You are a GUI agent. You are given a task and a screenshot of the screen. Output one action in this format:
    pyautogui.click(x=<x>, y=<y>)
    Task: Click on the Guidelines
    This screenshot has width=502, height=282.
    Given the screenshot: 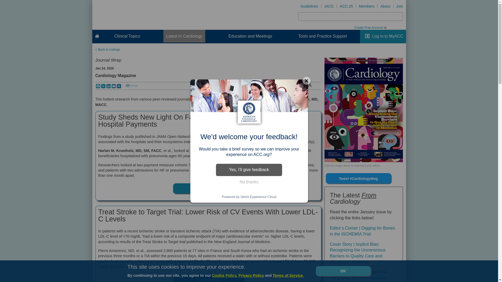 What is the action you would take?
    pyautogui.click(x=309, y=6)
    